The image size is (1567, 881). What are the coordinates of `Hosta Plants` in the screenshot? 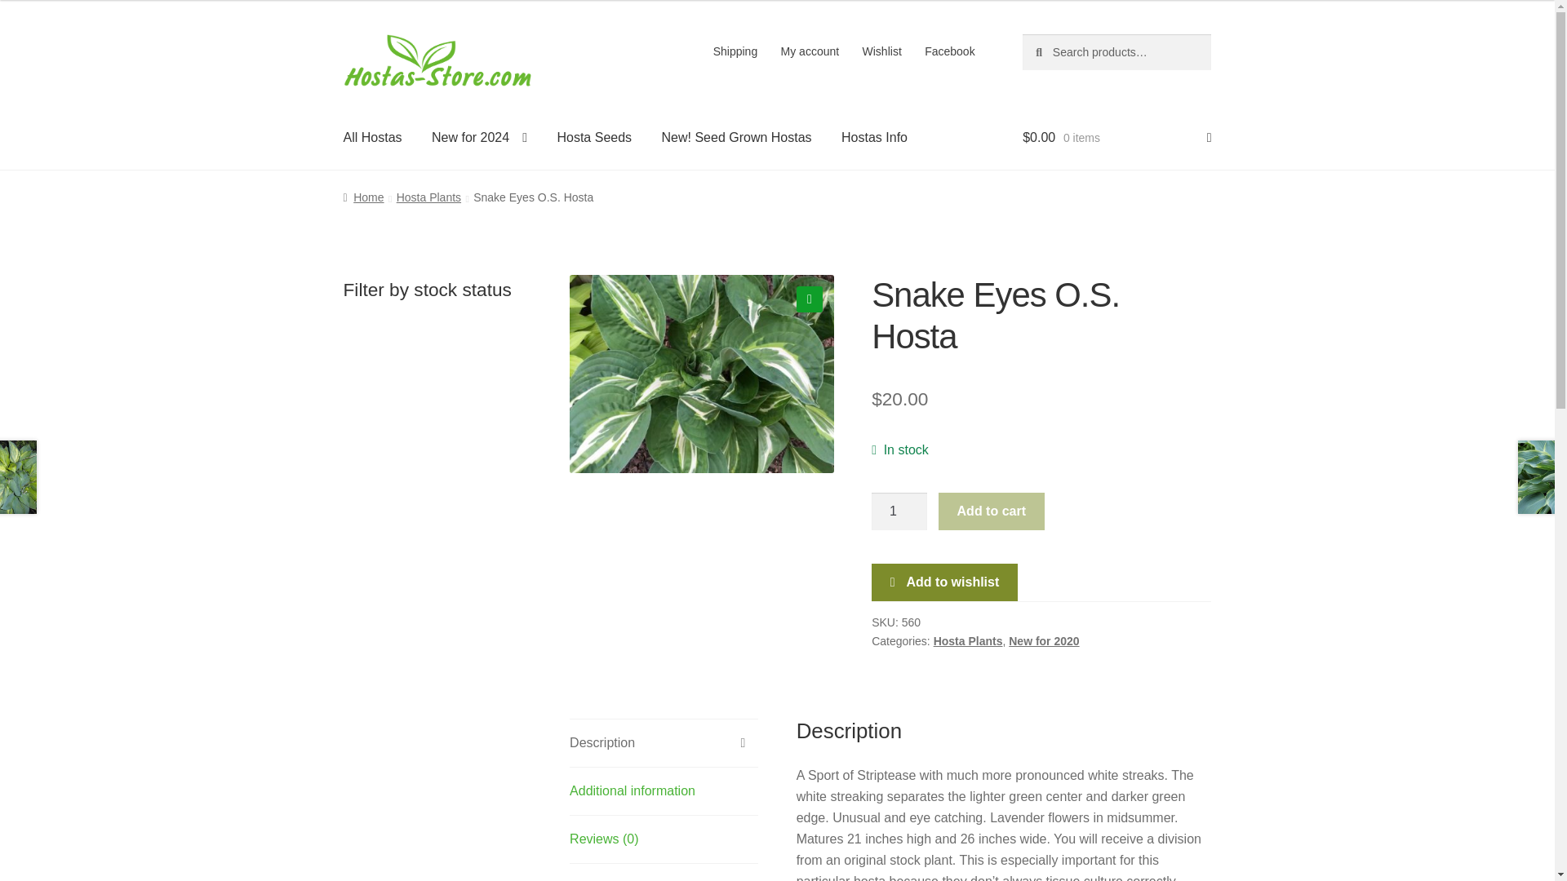 It's located at (428, 197).